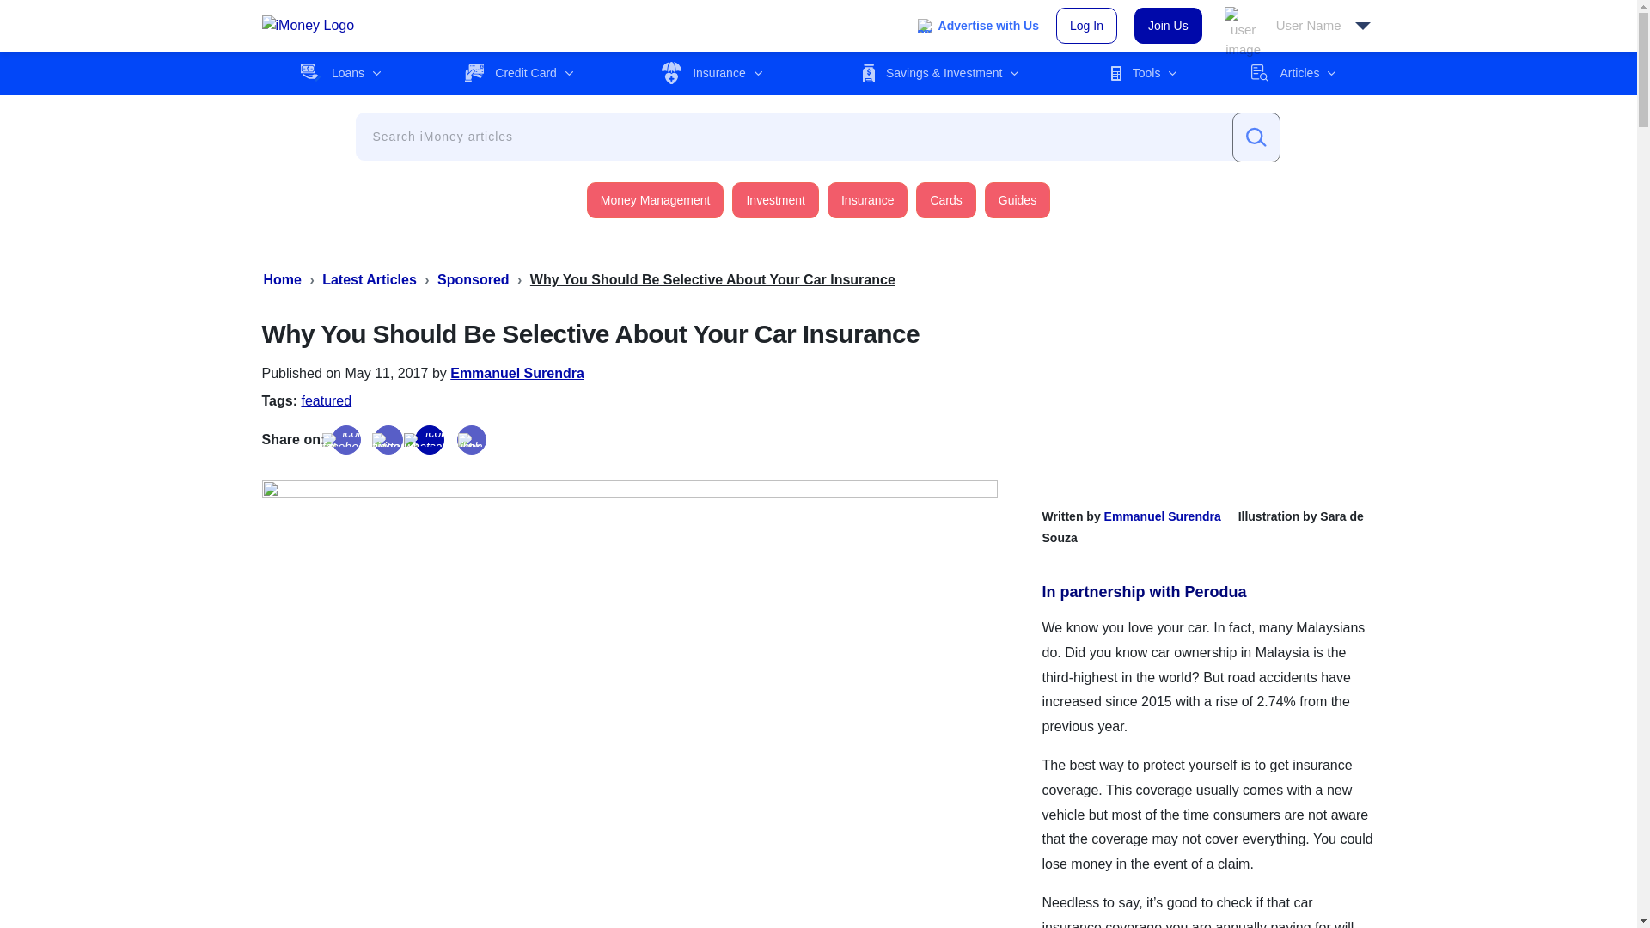  Describe the element at coordinates (471, 440) in the screenshot. I see `Copy Link` at that location.